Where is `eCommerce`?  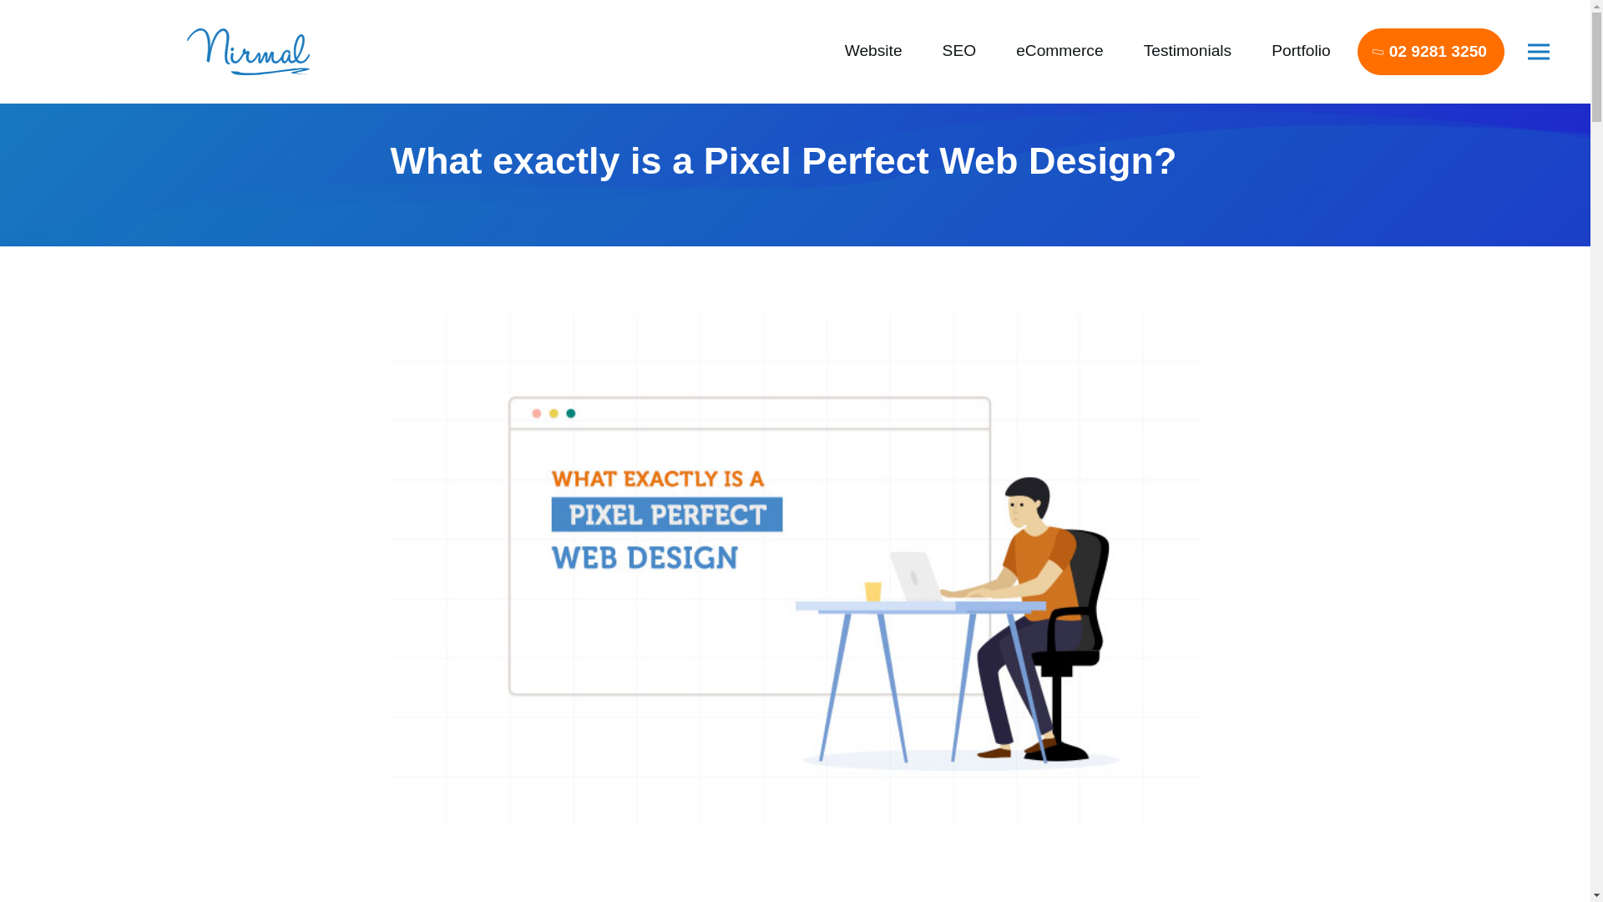 eCommerce is located at coordinates (1060, 51).